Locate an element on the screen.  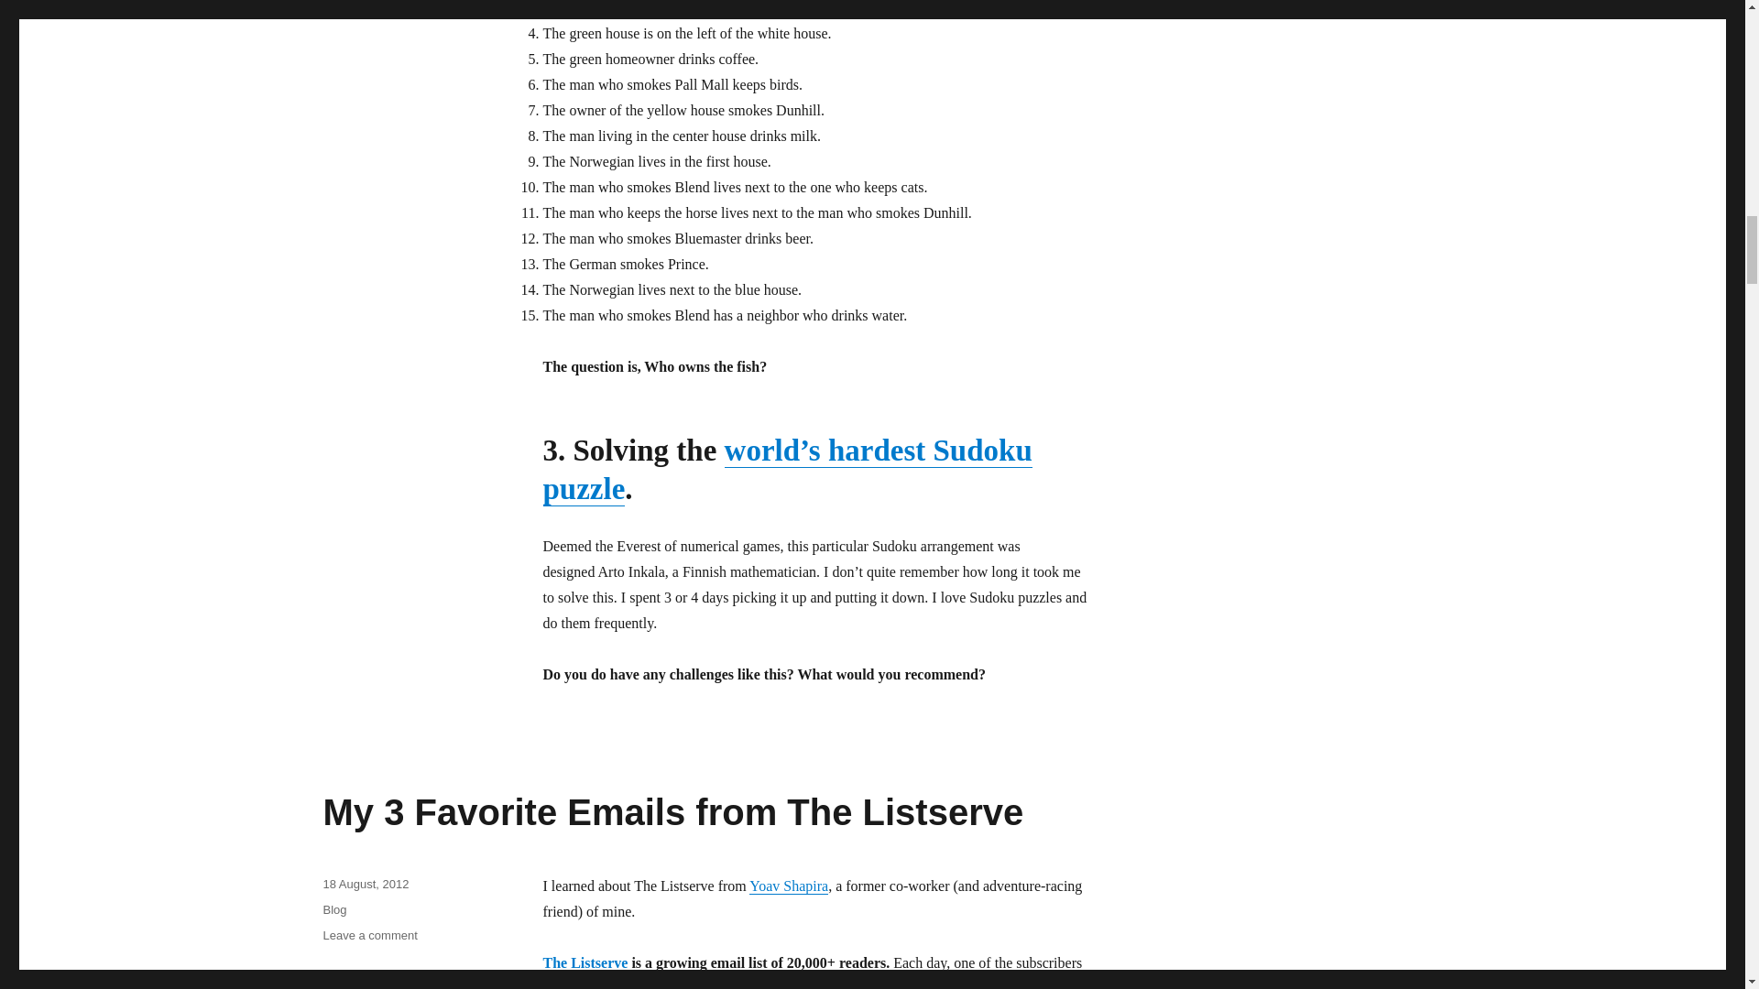
My 3 Favorite Emails from The Listserve is located at coordinates (672, 812).